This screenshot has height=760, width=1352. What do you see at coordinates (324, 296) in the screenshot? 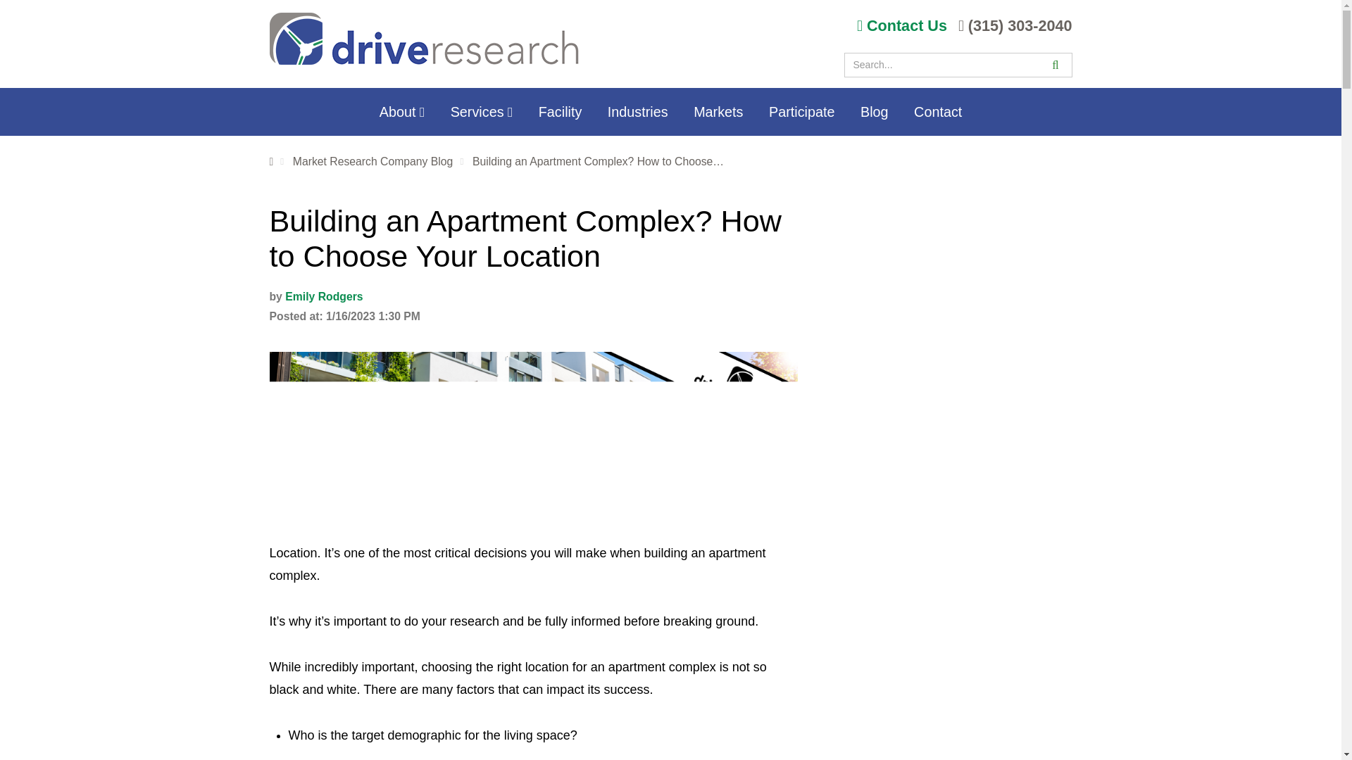
I see `Emily Rodgers` at bounding box center [324, 296].